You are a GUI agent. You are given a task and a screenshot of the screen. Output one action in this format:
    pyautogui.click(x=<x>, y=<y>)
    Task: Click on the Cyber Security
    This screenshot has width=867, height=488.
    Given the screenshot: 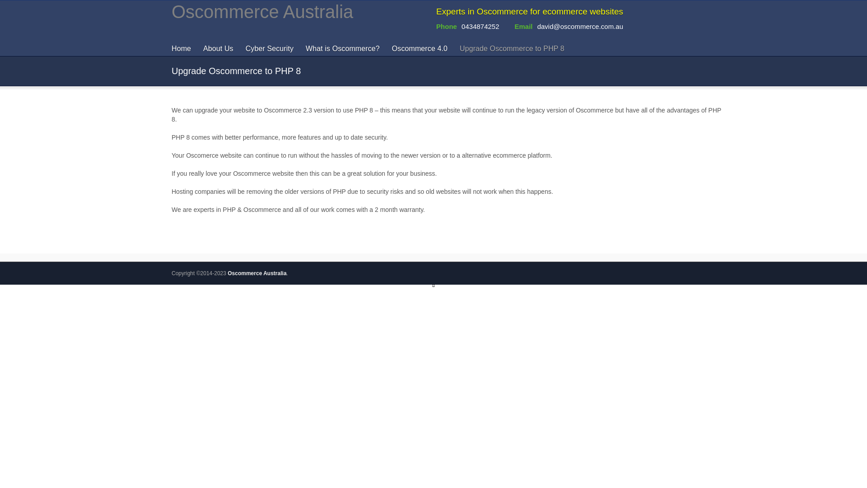 What is the action you would take?
    pyautogui.click(x=272, y=49)
    